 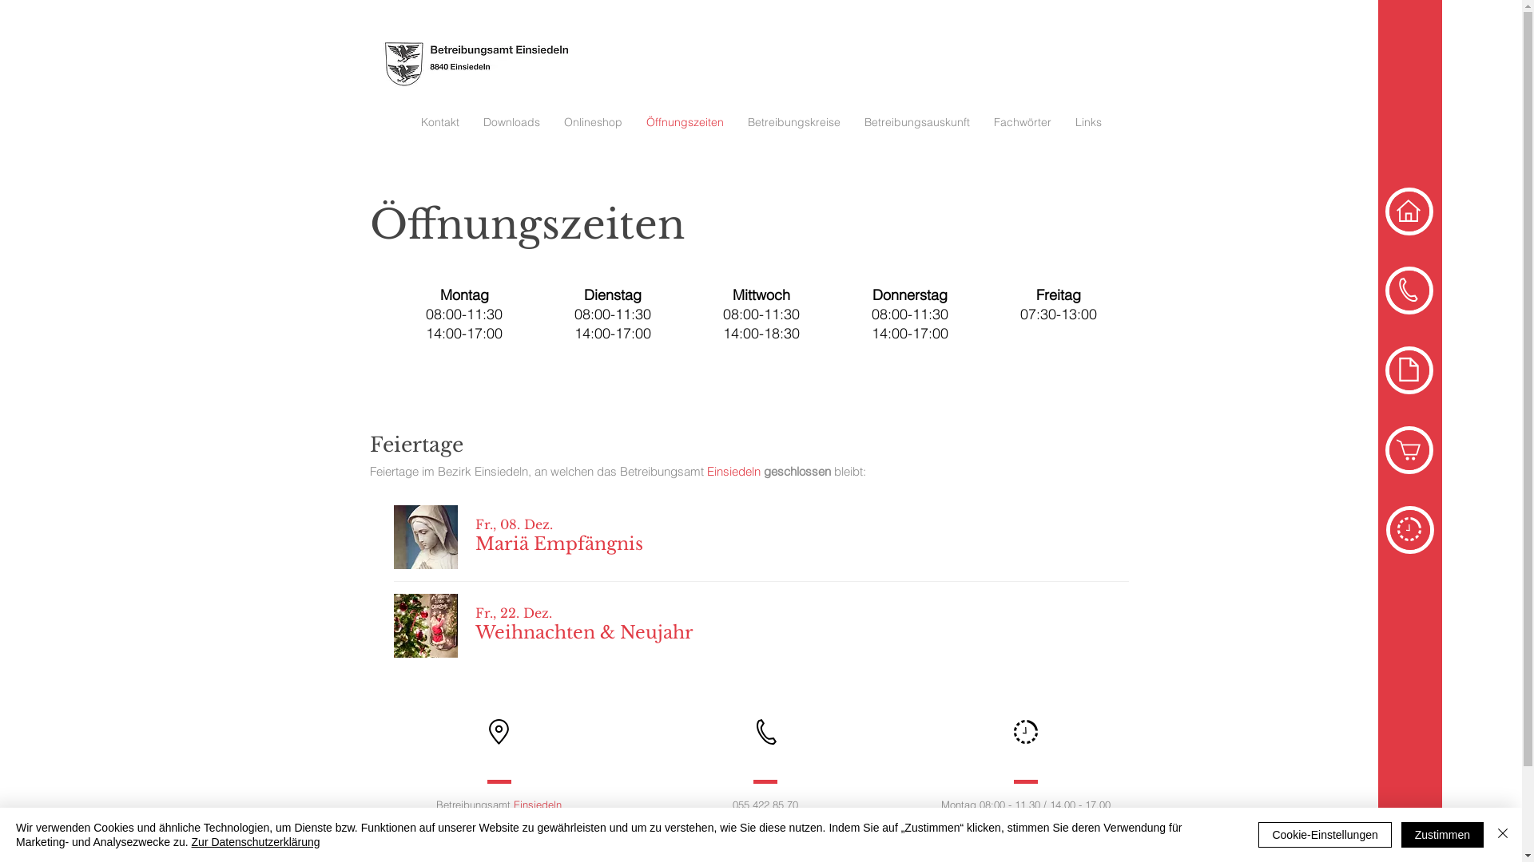 What do you see at coordinates (511, 122) in the screenshot?
I see `Downloads` at bounding box center [511, 122].